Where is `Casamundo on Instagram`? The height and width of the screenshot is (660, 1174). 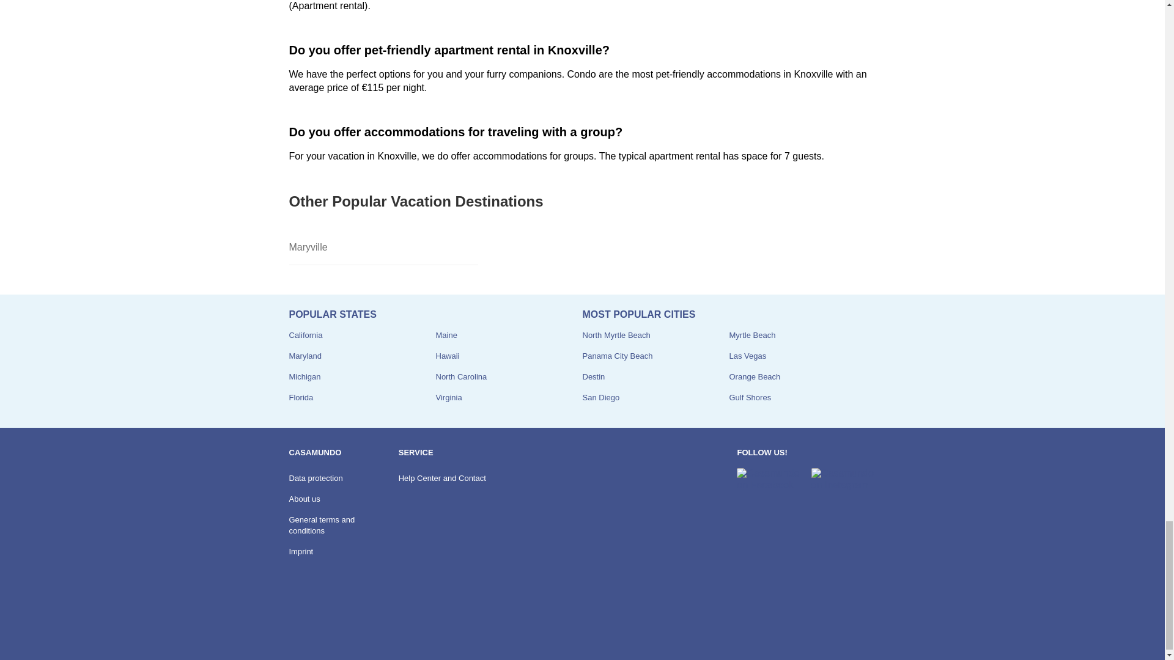 Casamundo on Instagram is located at coordinates (843, 479).